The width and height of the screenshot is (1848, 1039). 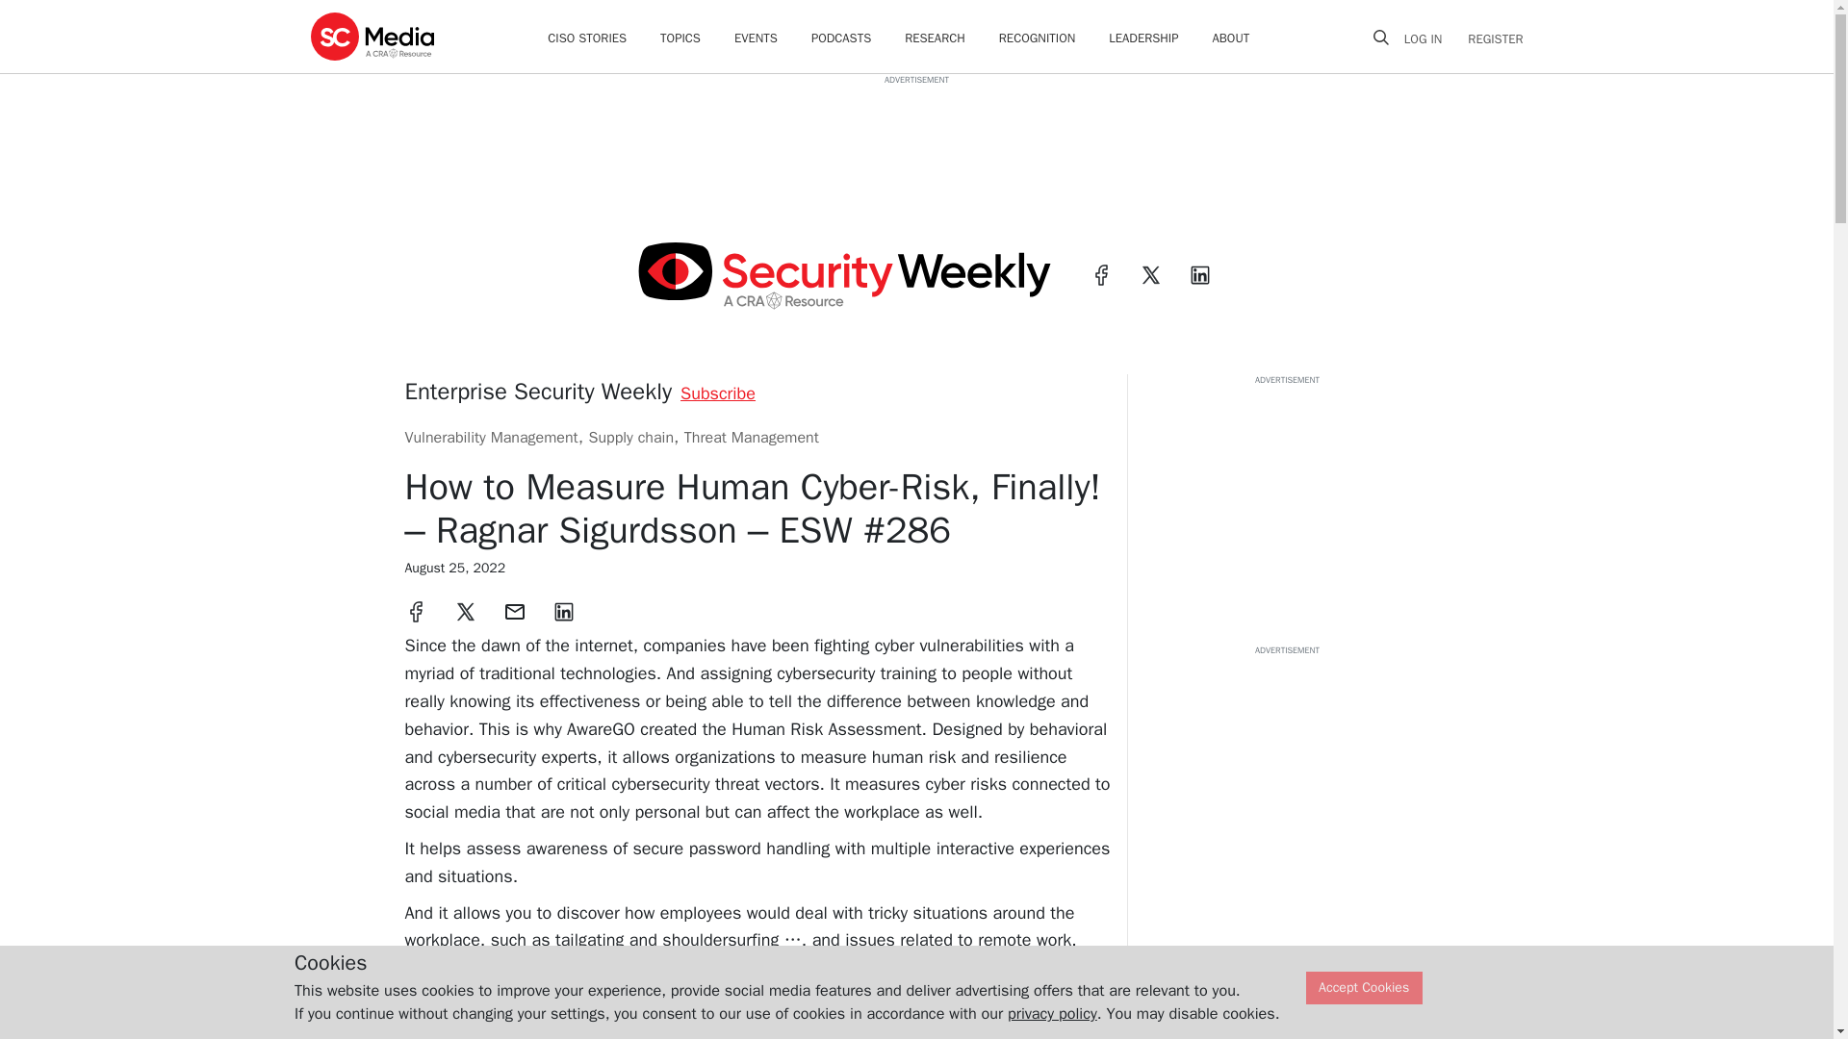 What do you see at coordinates (1430, 38) in the screenshot?
I see `LOG IN` at bounding box center [1430, 38].